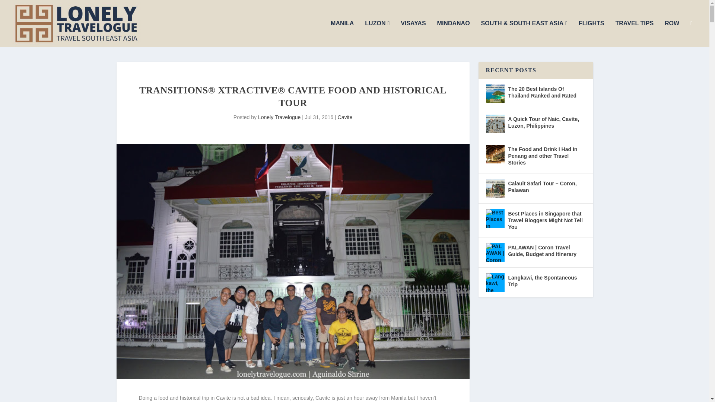  What do you see at coordinates (413, 33) in the screenshot?
I see `VISAYAS` at bounding box center [413, 33].